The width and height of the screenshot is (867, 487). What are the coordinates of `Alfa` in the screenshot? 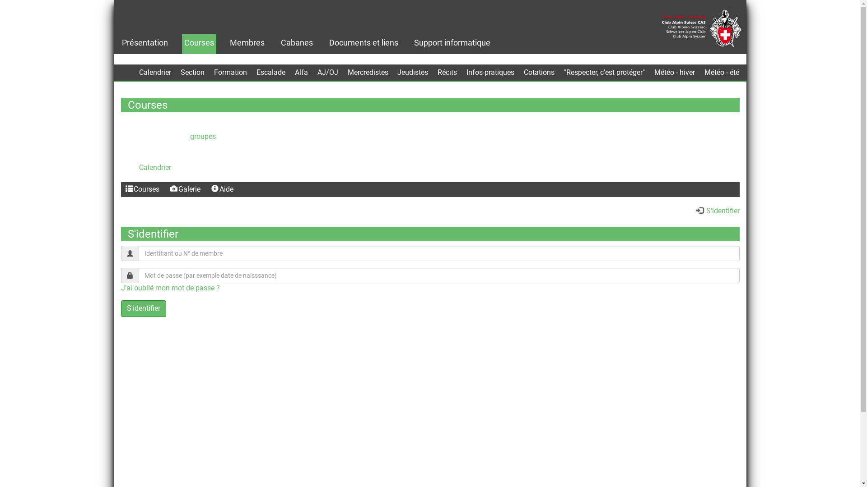 It's located at (302, 73).